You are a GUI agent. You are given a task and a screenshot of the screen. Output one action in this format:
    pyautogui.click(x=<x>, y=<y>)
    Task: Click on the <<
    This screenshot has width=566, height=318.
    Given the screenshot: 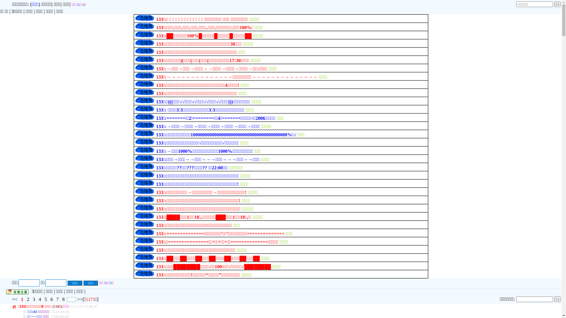 What is the action you would take?
    pyautogui.click(x=15, y=299)
    